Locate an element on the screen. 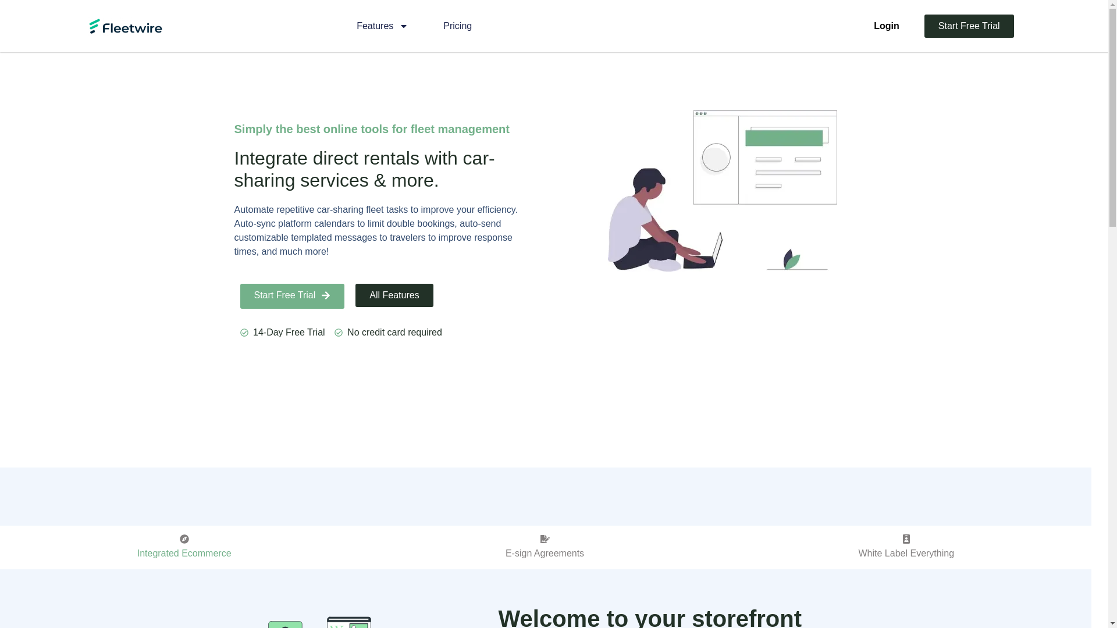 The image size is (1117, 628). White Label Everything is located at coordinates (906, 547).